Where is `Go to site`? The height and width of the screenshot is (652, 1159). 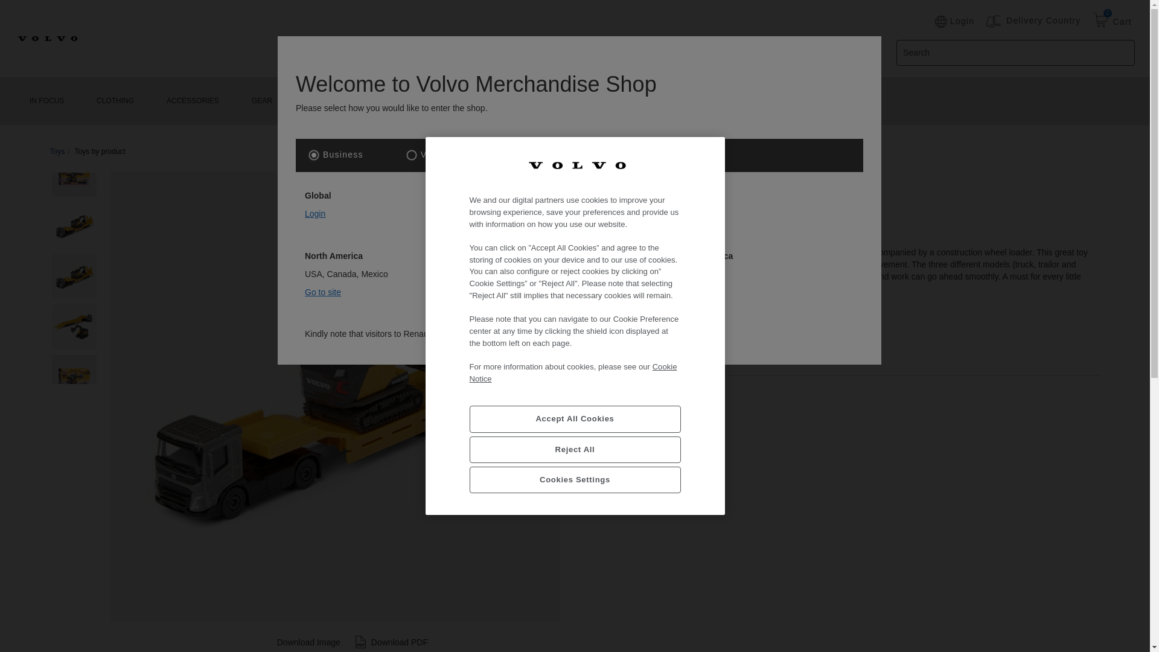 Go to site is located at coordinates (701, 274).